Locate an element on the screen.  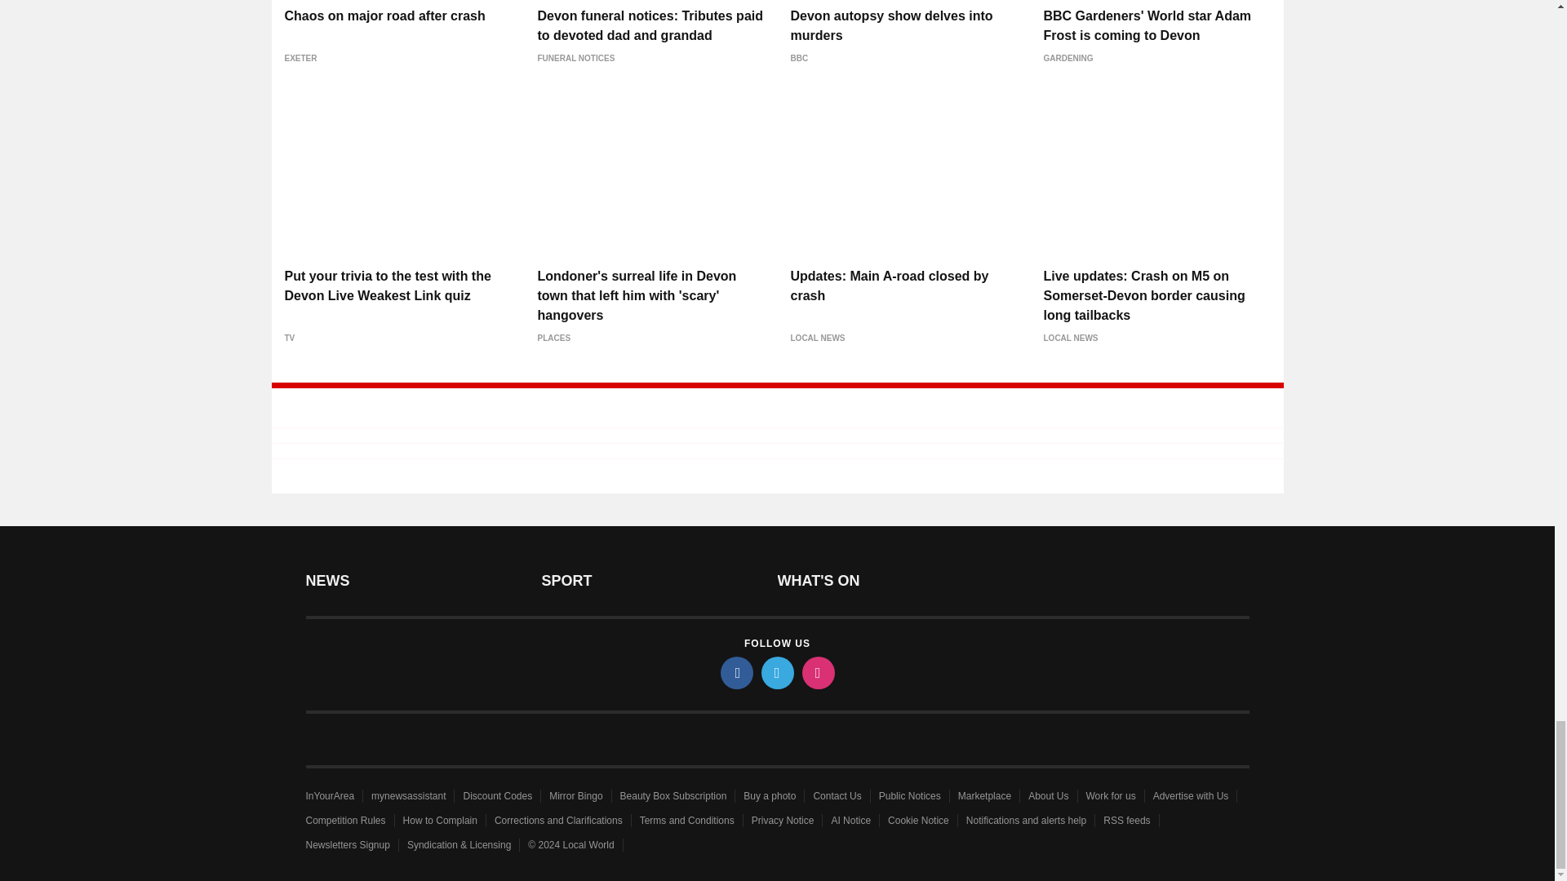
facebook is located at coordinates (735, 672).